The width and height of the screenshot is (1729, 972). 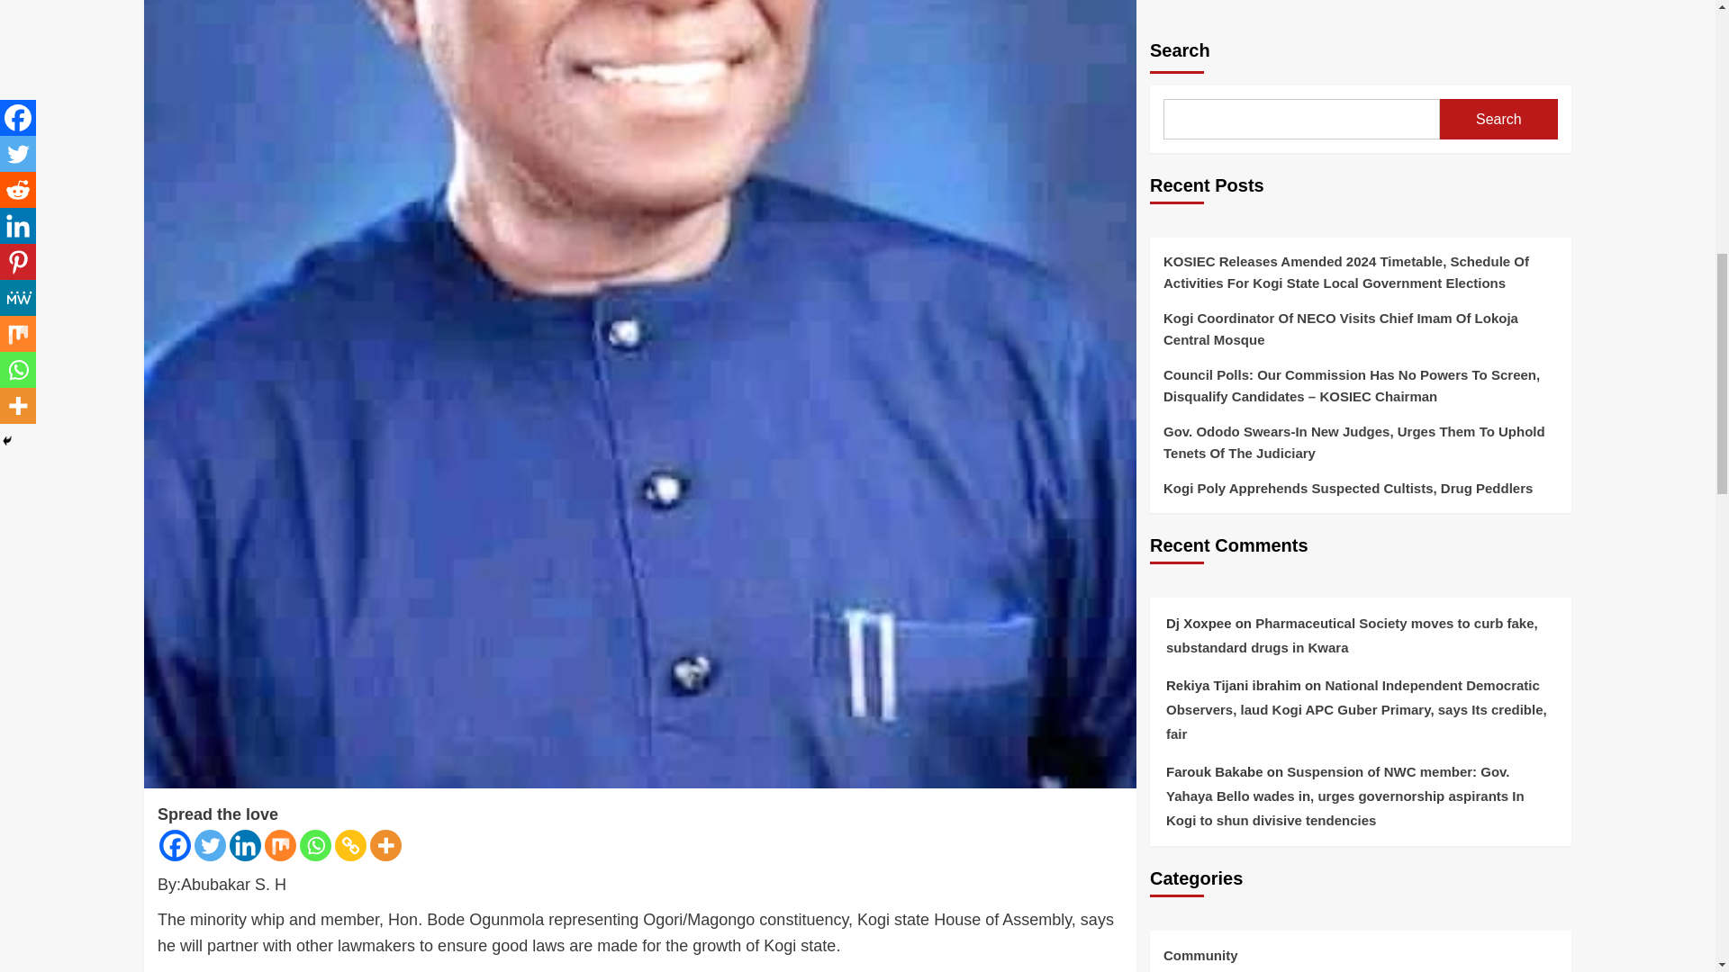 What do you see at coordinates (175, 845) in the screenshot?
I see `Facebook` at bounding box center [175, 845].